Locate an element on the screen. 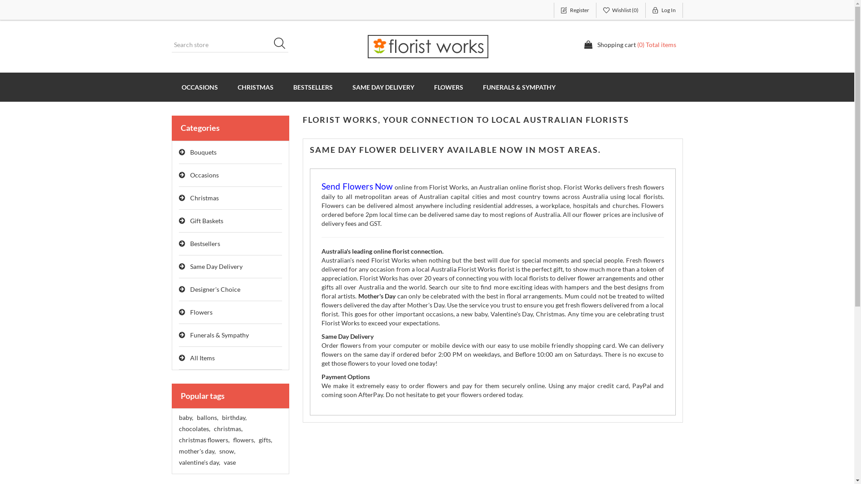 This screenshot has height=484, width=861. mother's day, is located at coordinates (197, 451).